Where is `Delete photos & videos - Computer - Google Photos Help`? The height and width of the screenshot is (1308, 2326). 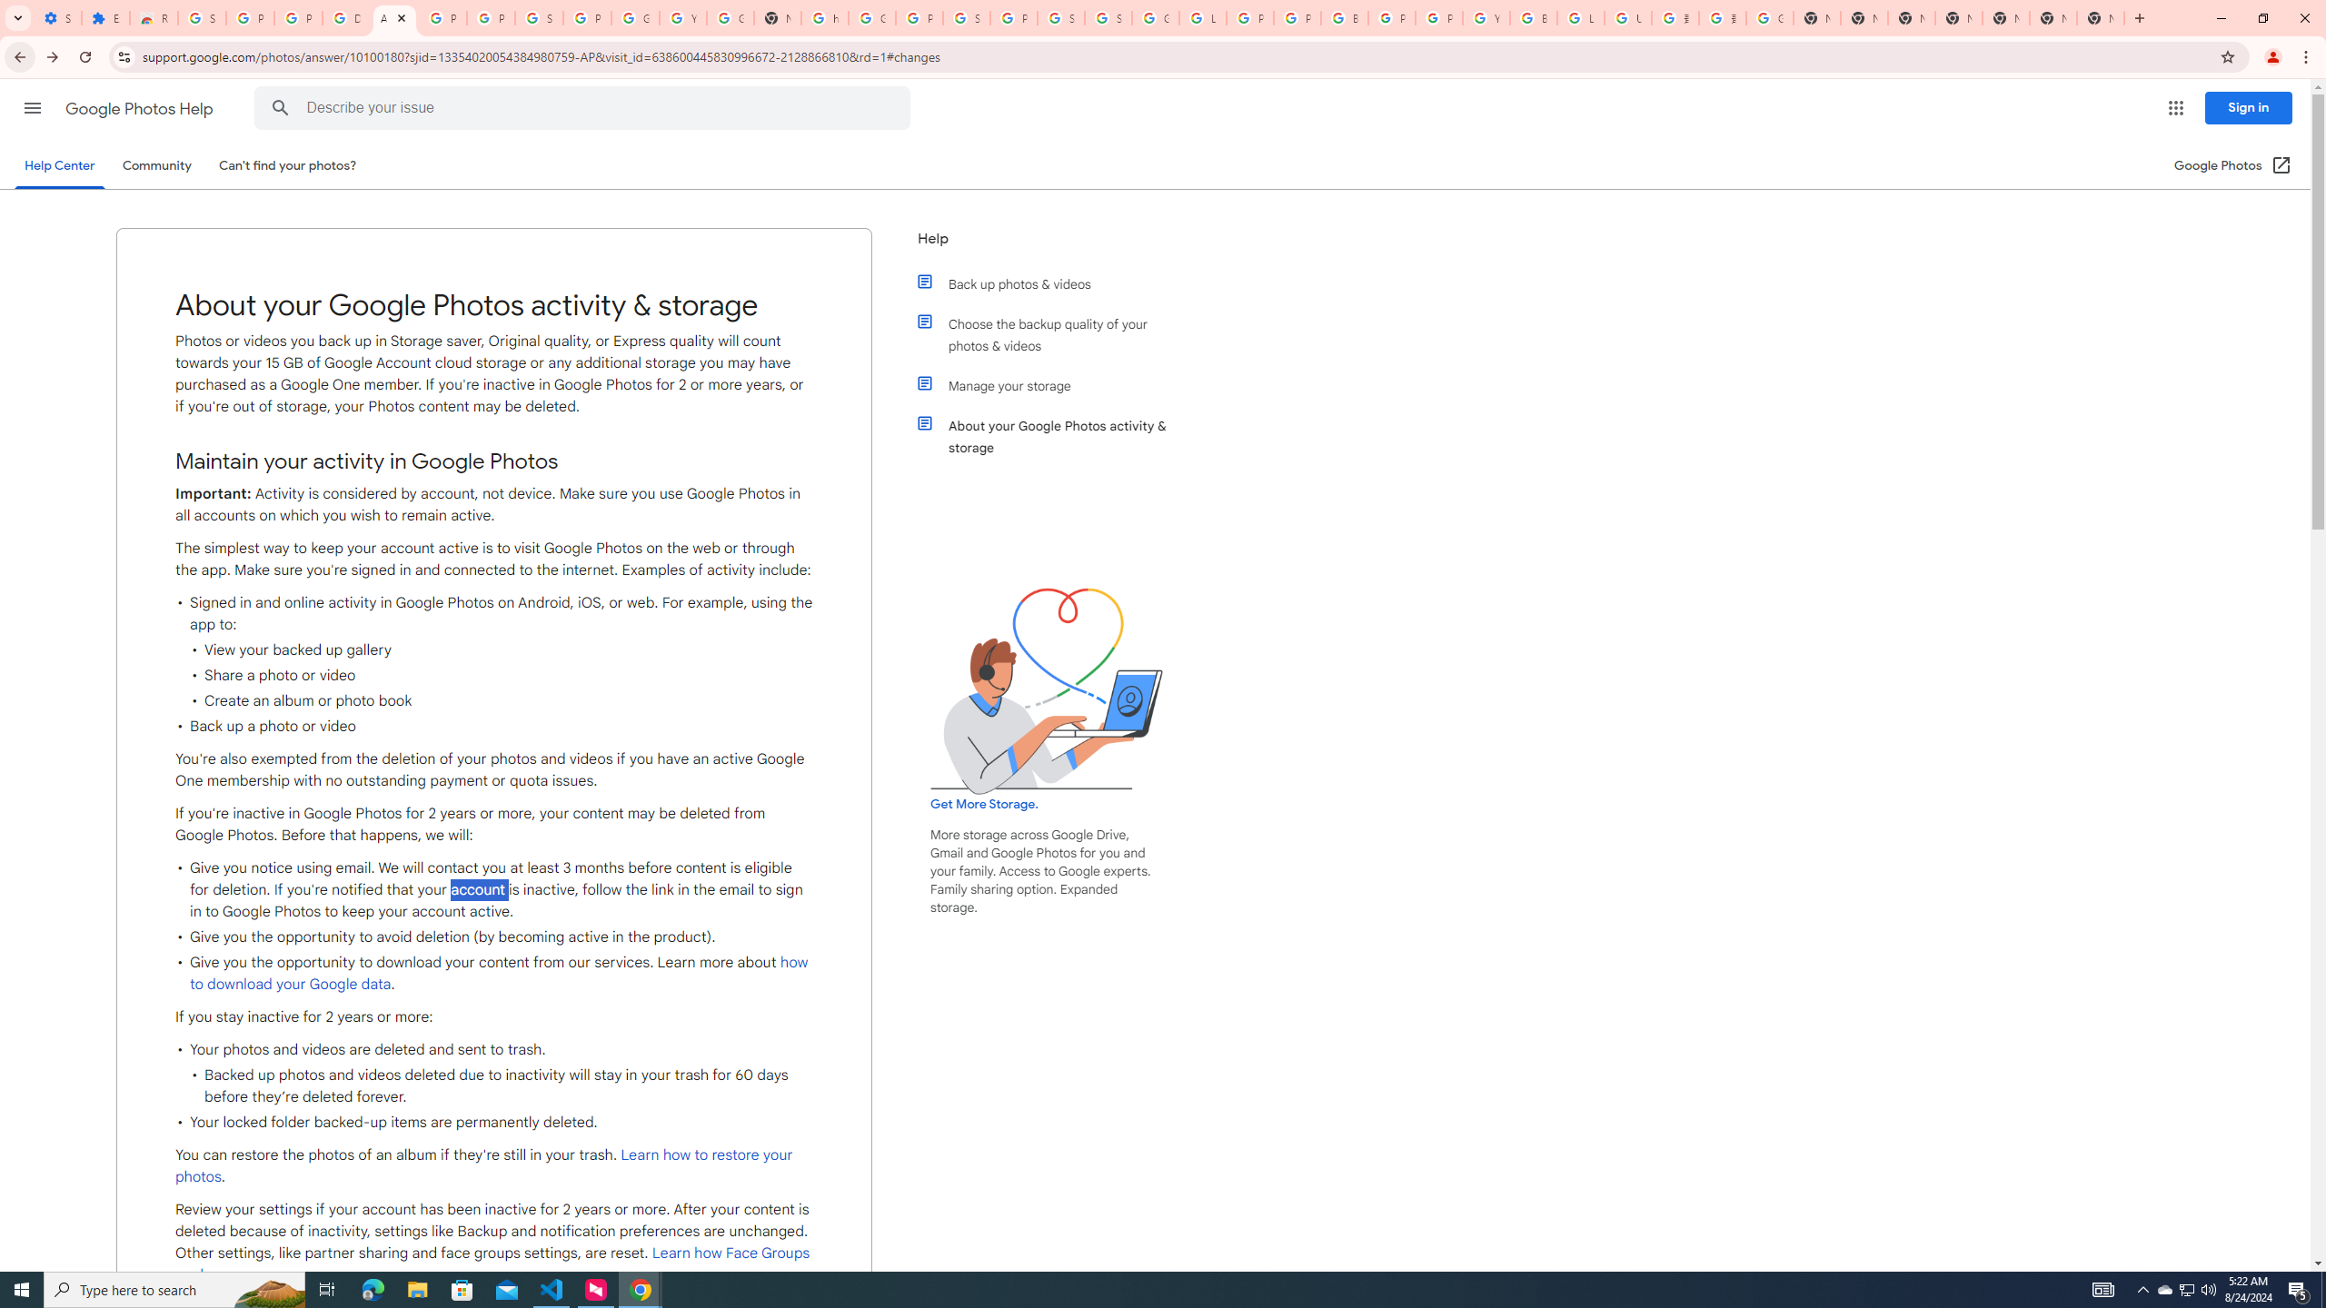
Delete photos & videos - Computer - Google Photos Help is located at coordinates (346, 18).